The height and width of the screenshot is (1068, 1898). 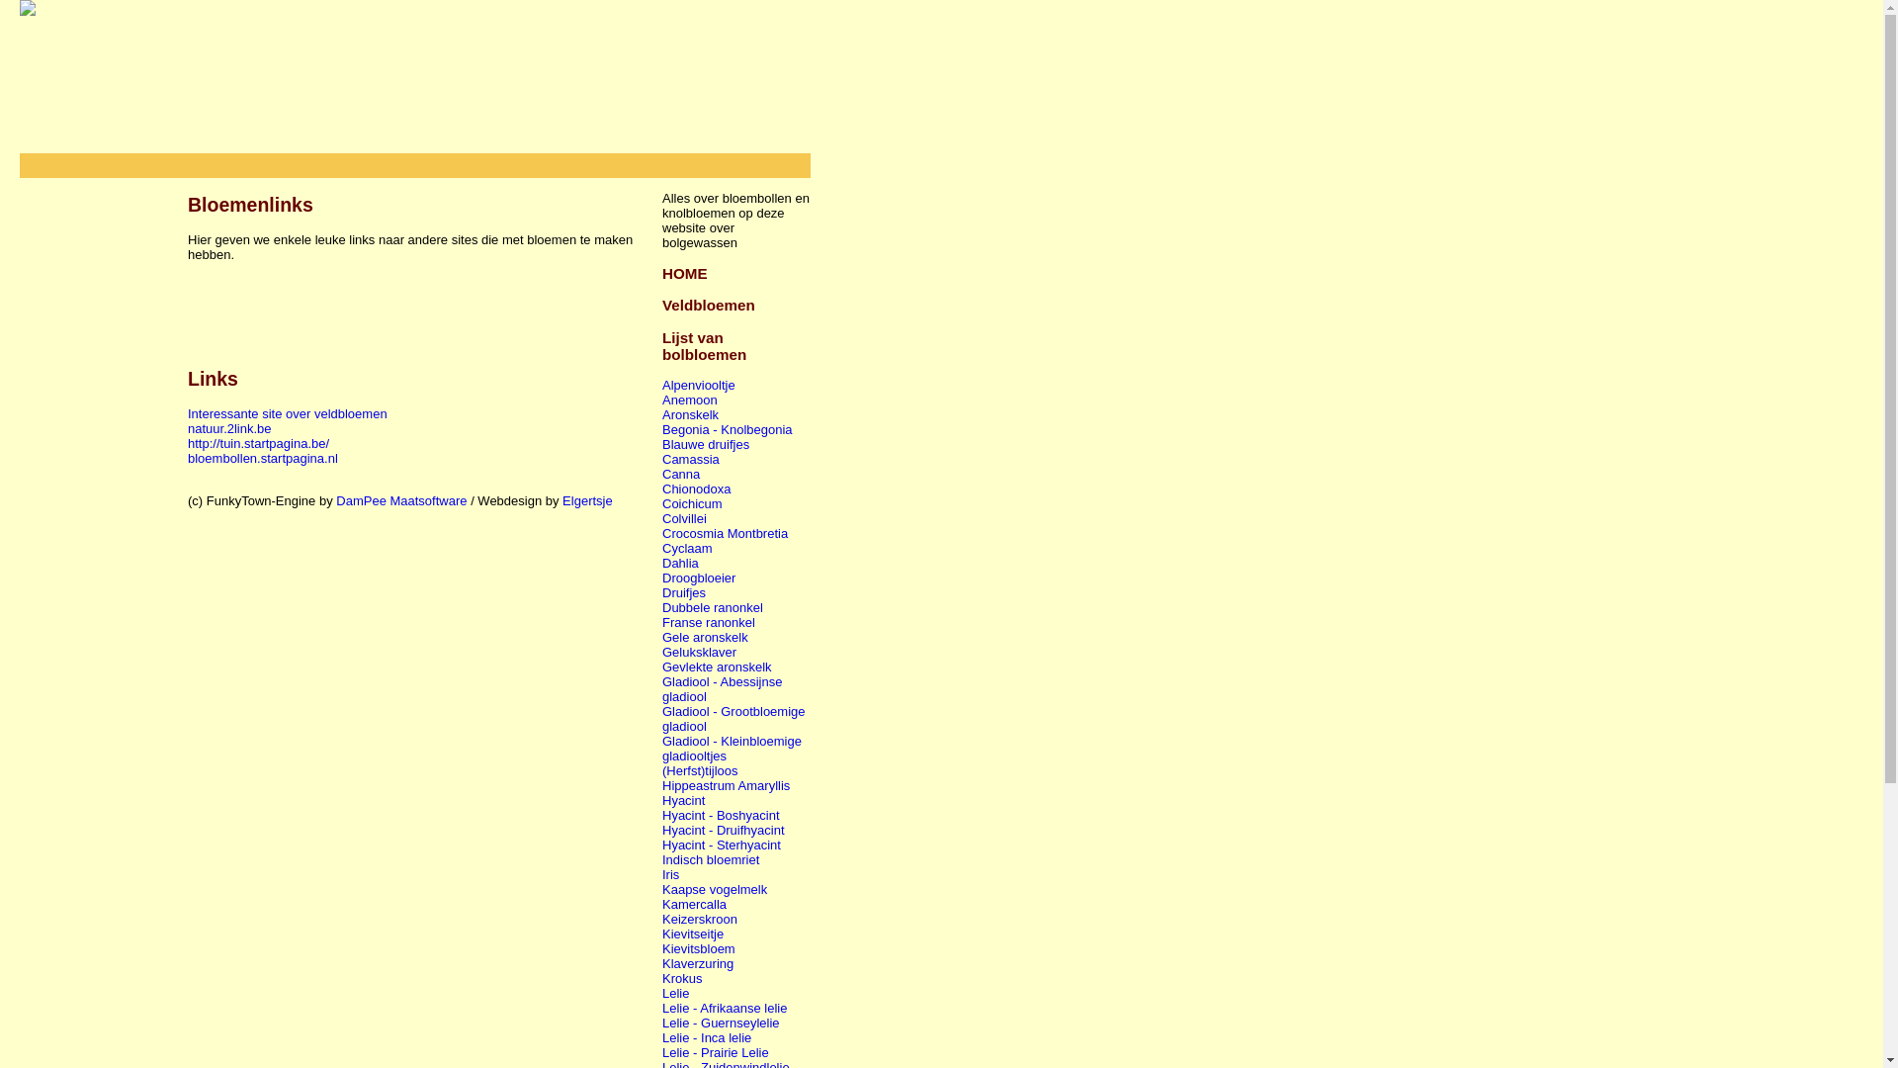 What do you see at coordinates (415, 160) in the screenshot?
I see `Advertisement` at bounding box center [415, 160].